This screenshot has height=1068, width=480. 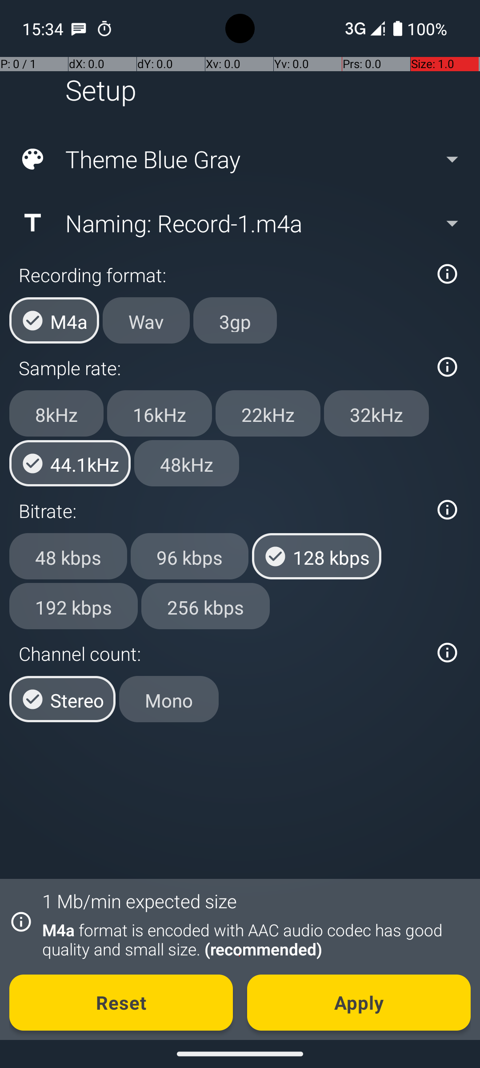 I want to click on 16kHz, so click(x=160, y=413).